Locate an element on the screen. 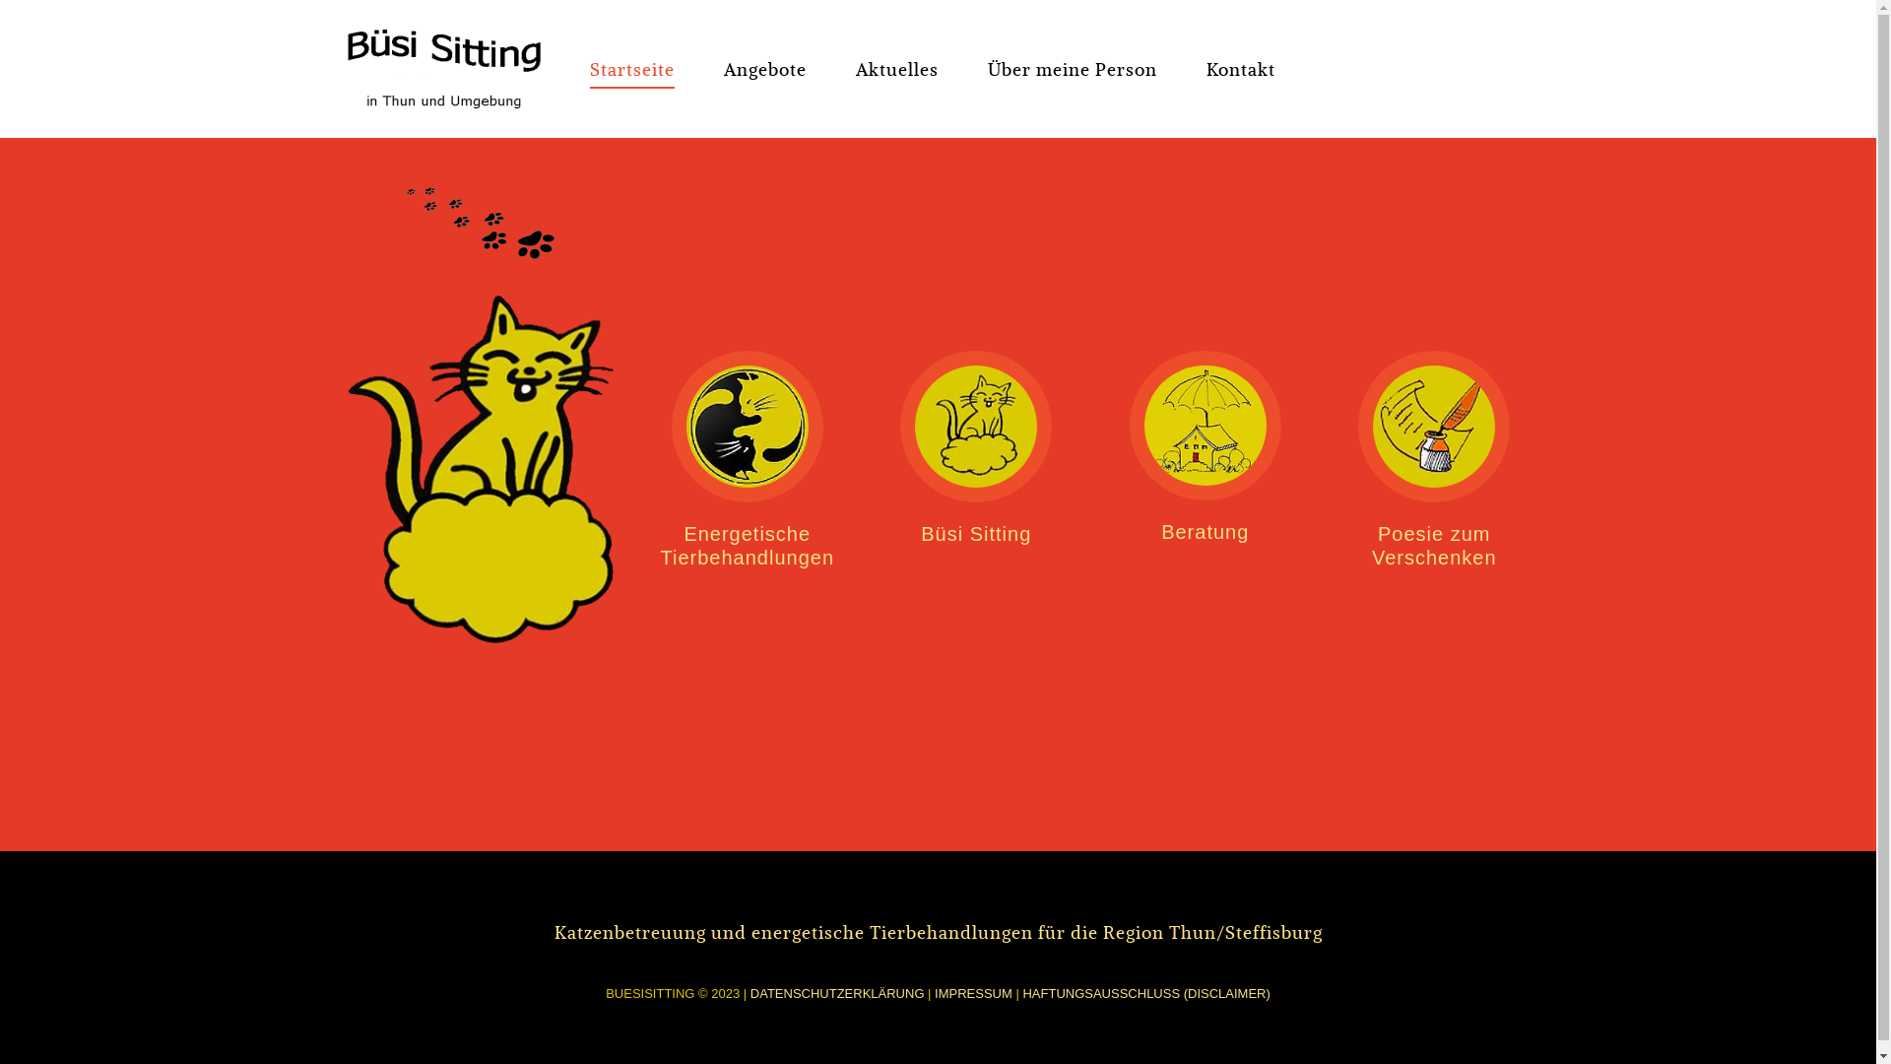 This screenshot has height=1064, width=1891. IMPRESSUM is located at coordinates (973, 993).